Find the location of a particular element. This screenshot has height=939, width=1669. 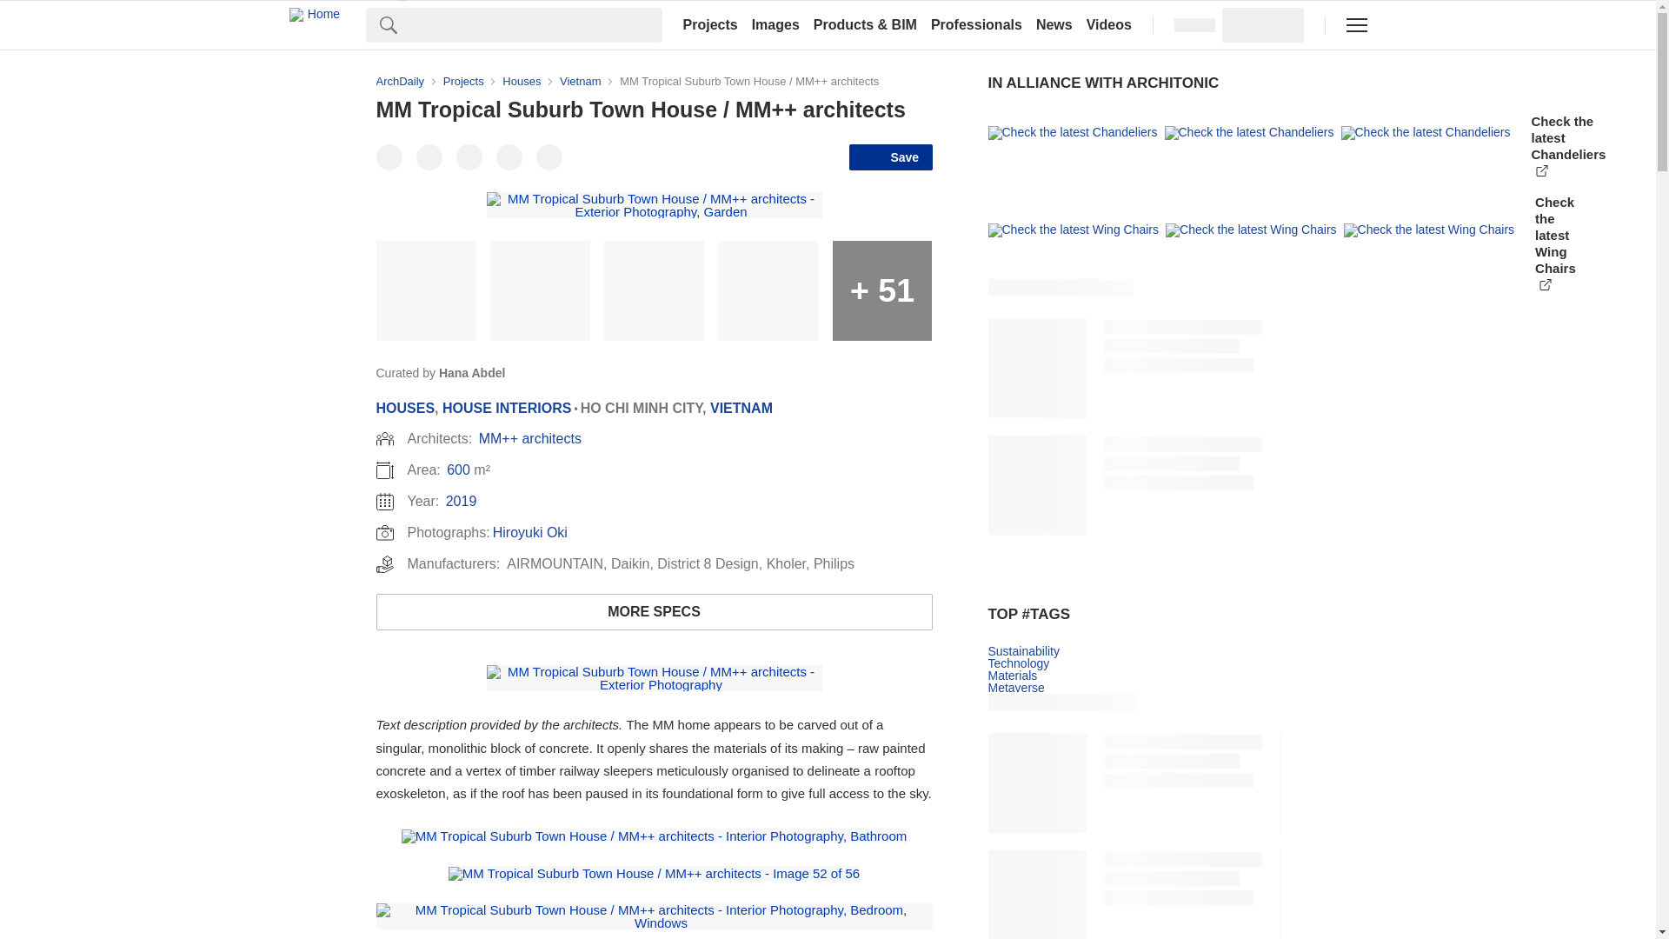

Projects is located at coordinates (709, 24).